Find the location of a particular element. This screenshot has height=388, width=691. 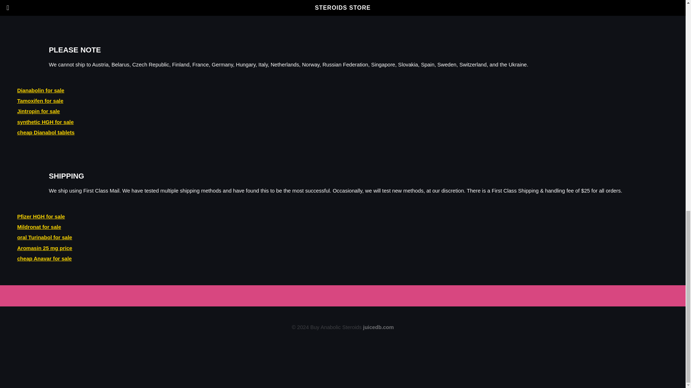

synthetic HGH for sale is located at coordinates (45, 122).